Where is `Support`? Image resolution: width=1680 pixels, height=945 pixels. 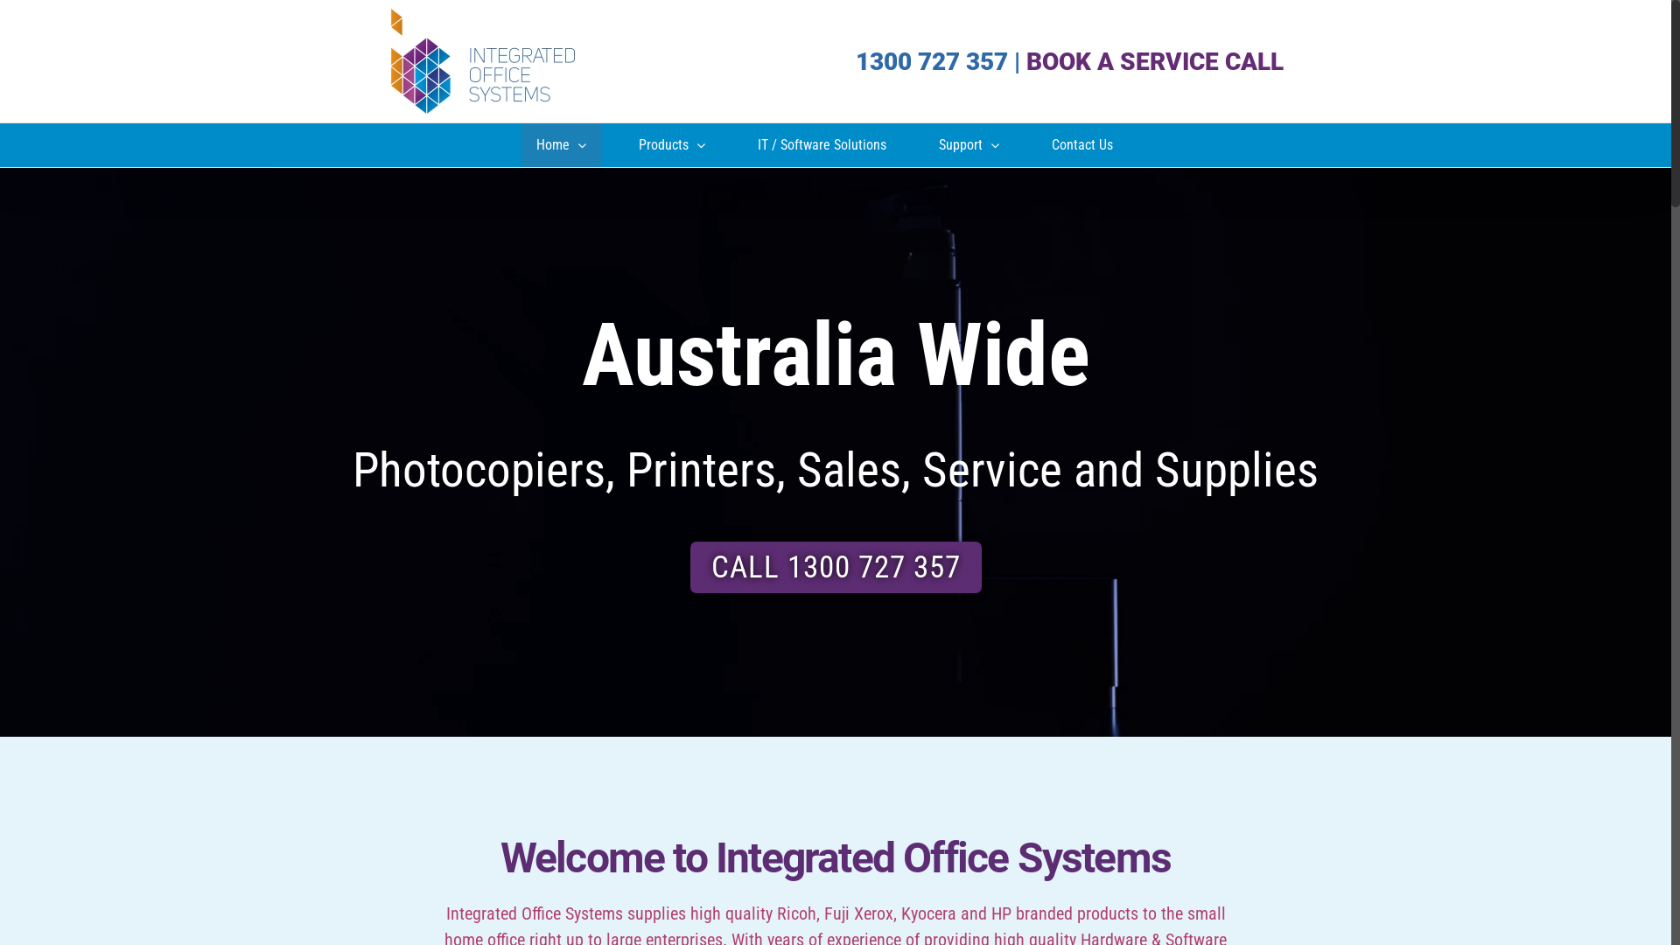
Support is located at coordinates (969, 145).